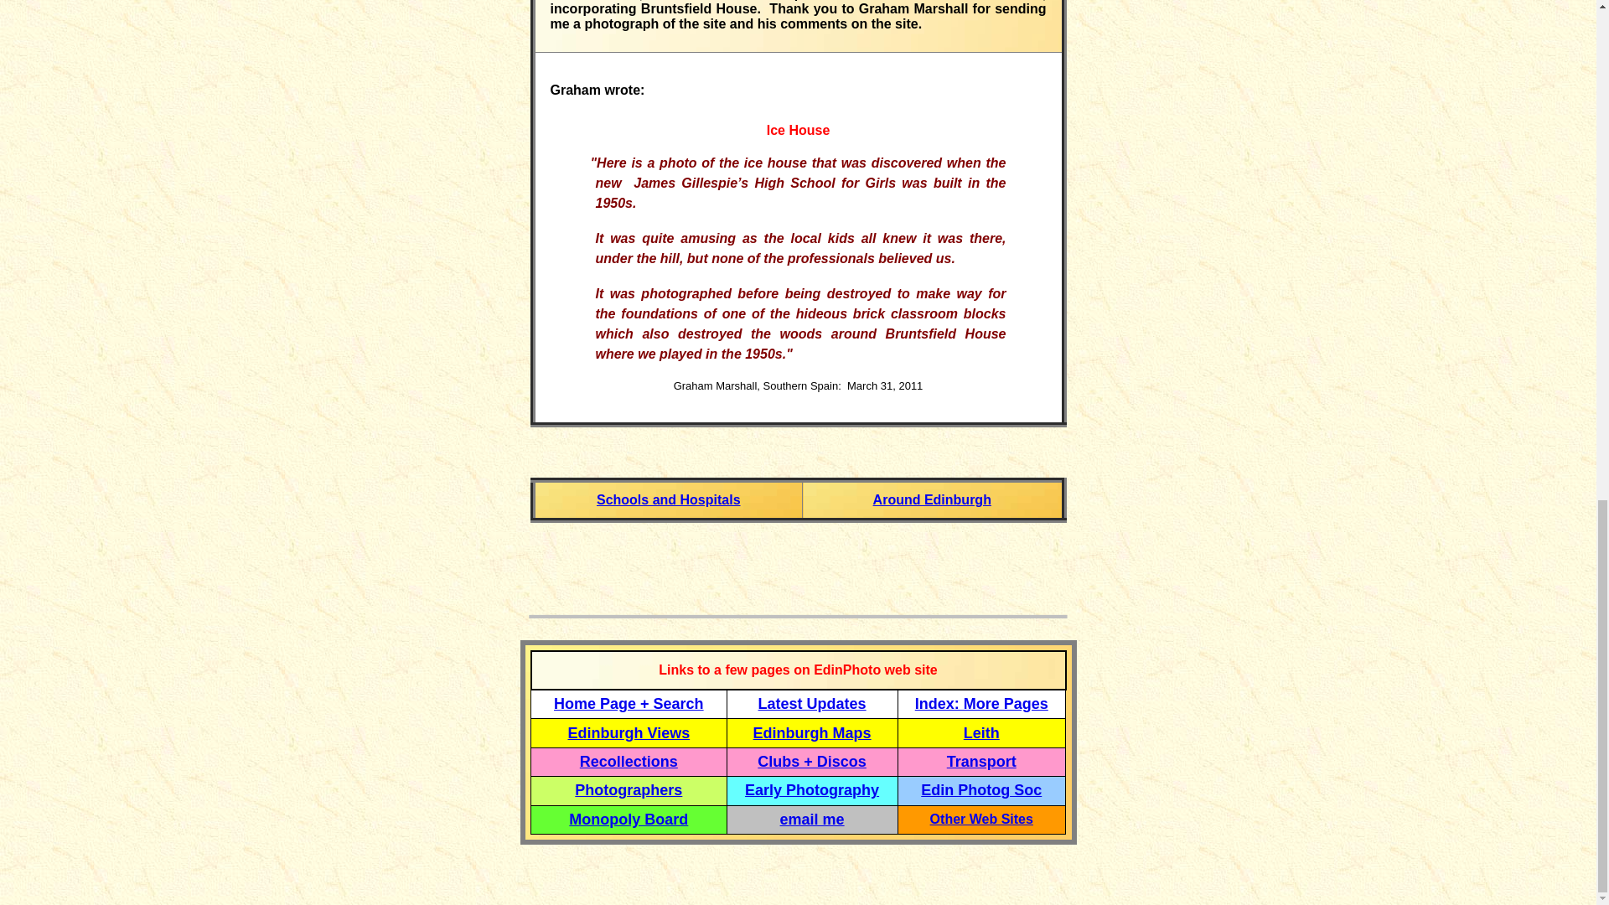 This screenshot has width=1609, height=905. Describe the element at coordinates (629, 820) in the screenshot. I see `Monopoly Board` at that location.